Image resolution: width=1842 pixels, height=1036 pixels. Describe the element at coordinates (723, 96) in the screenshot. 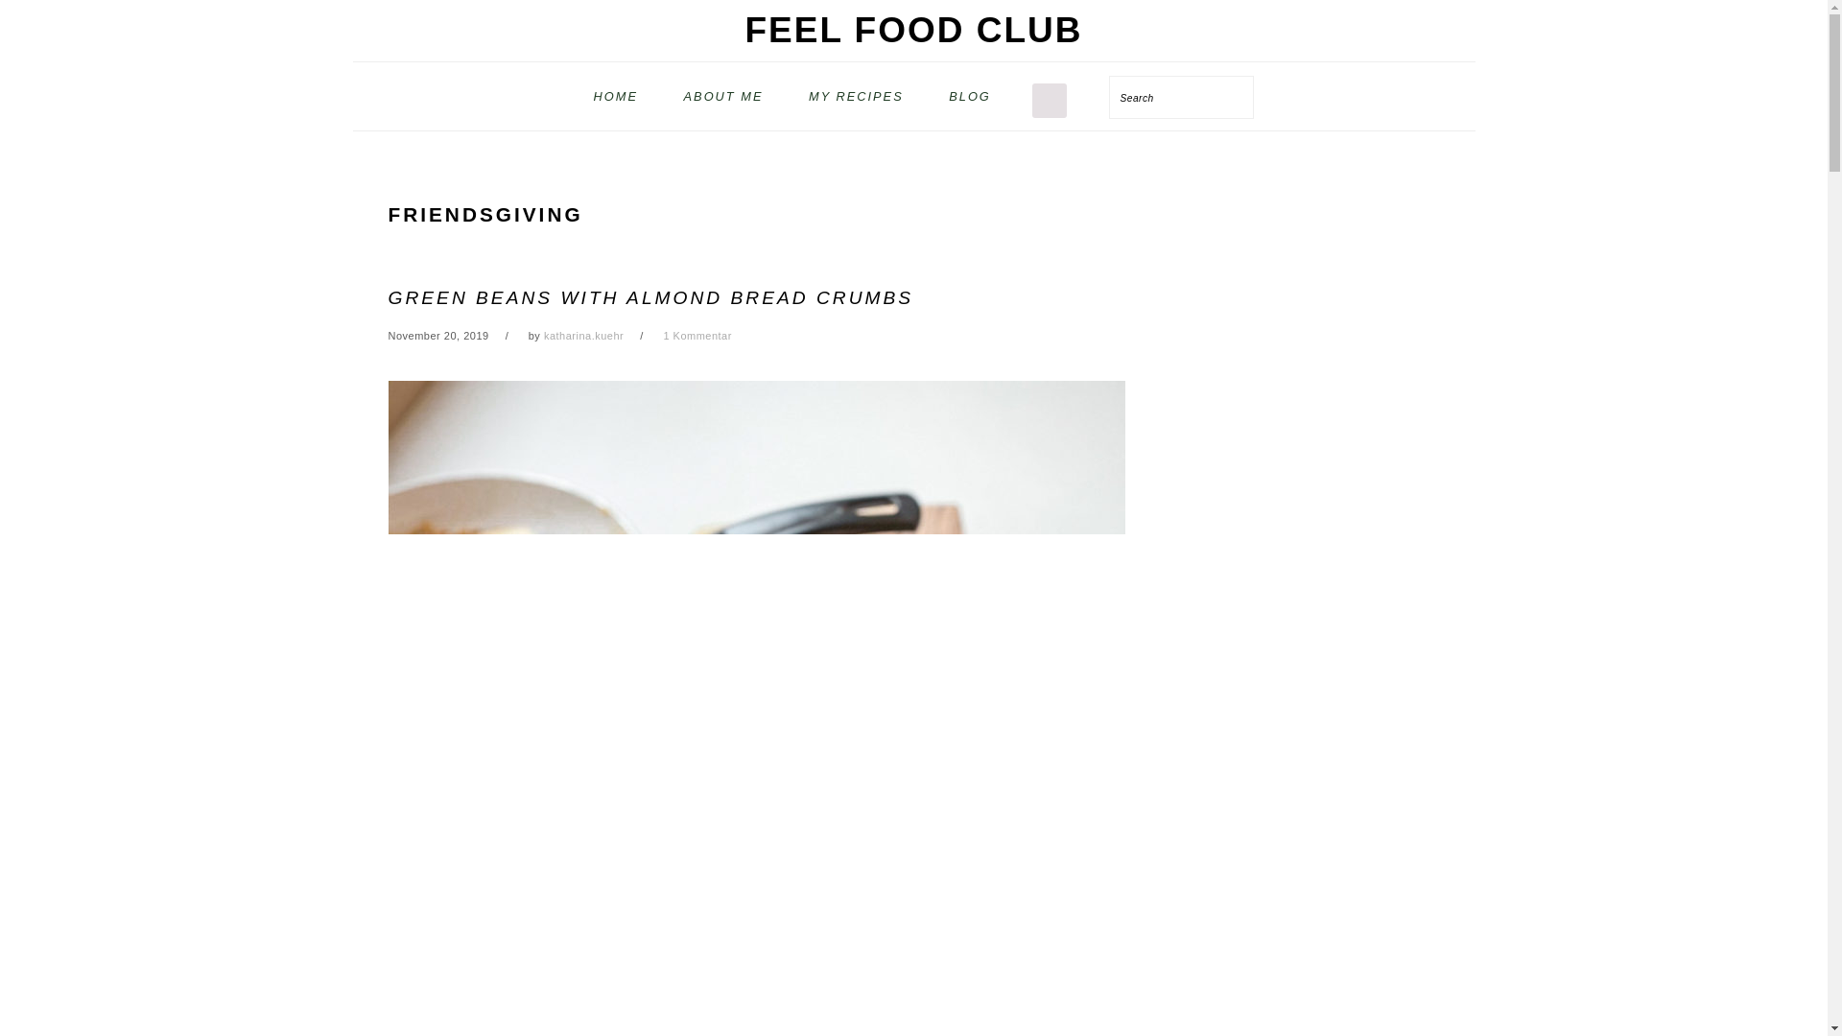

I see `ABOUT ME` at that location.